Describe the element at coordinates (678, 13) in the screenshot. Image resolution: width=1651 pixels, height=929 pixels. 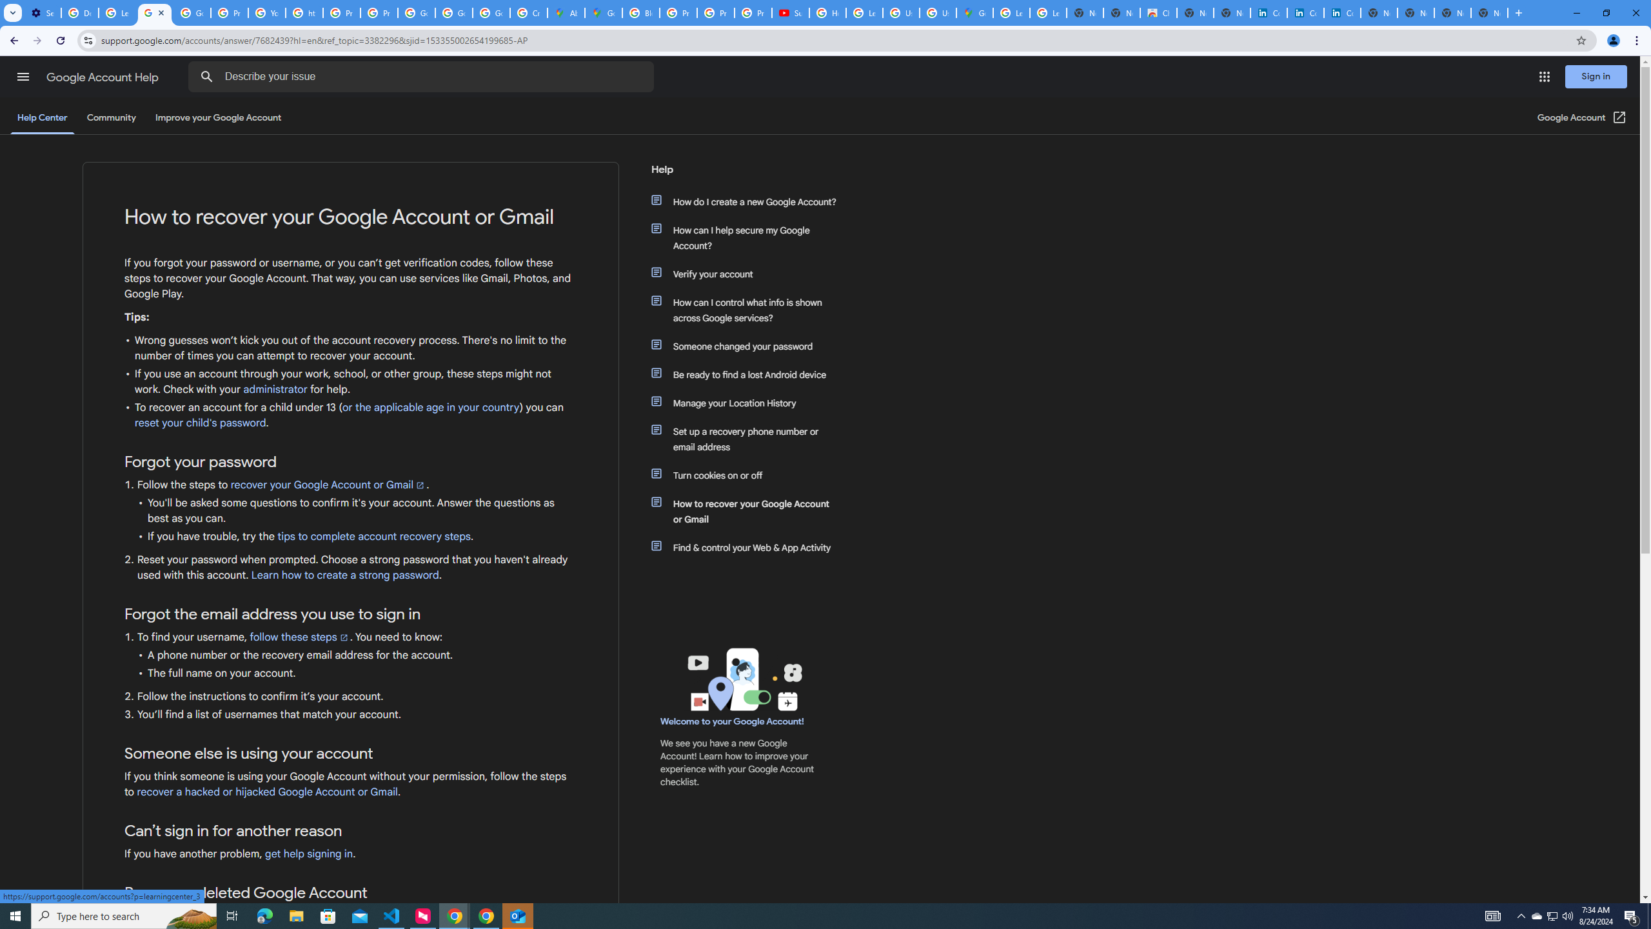
I see `Privacy Help Center - Policies Help` at that location.